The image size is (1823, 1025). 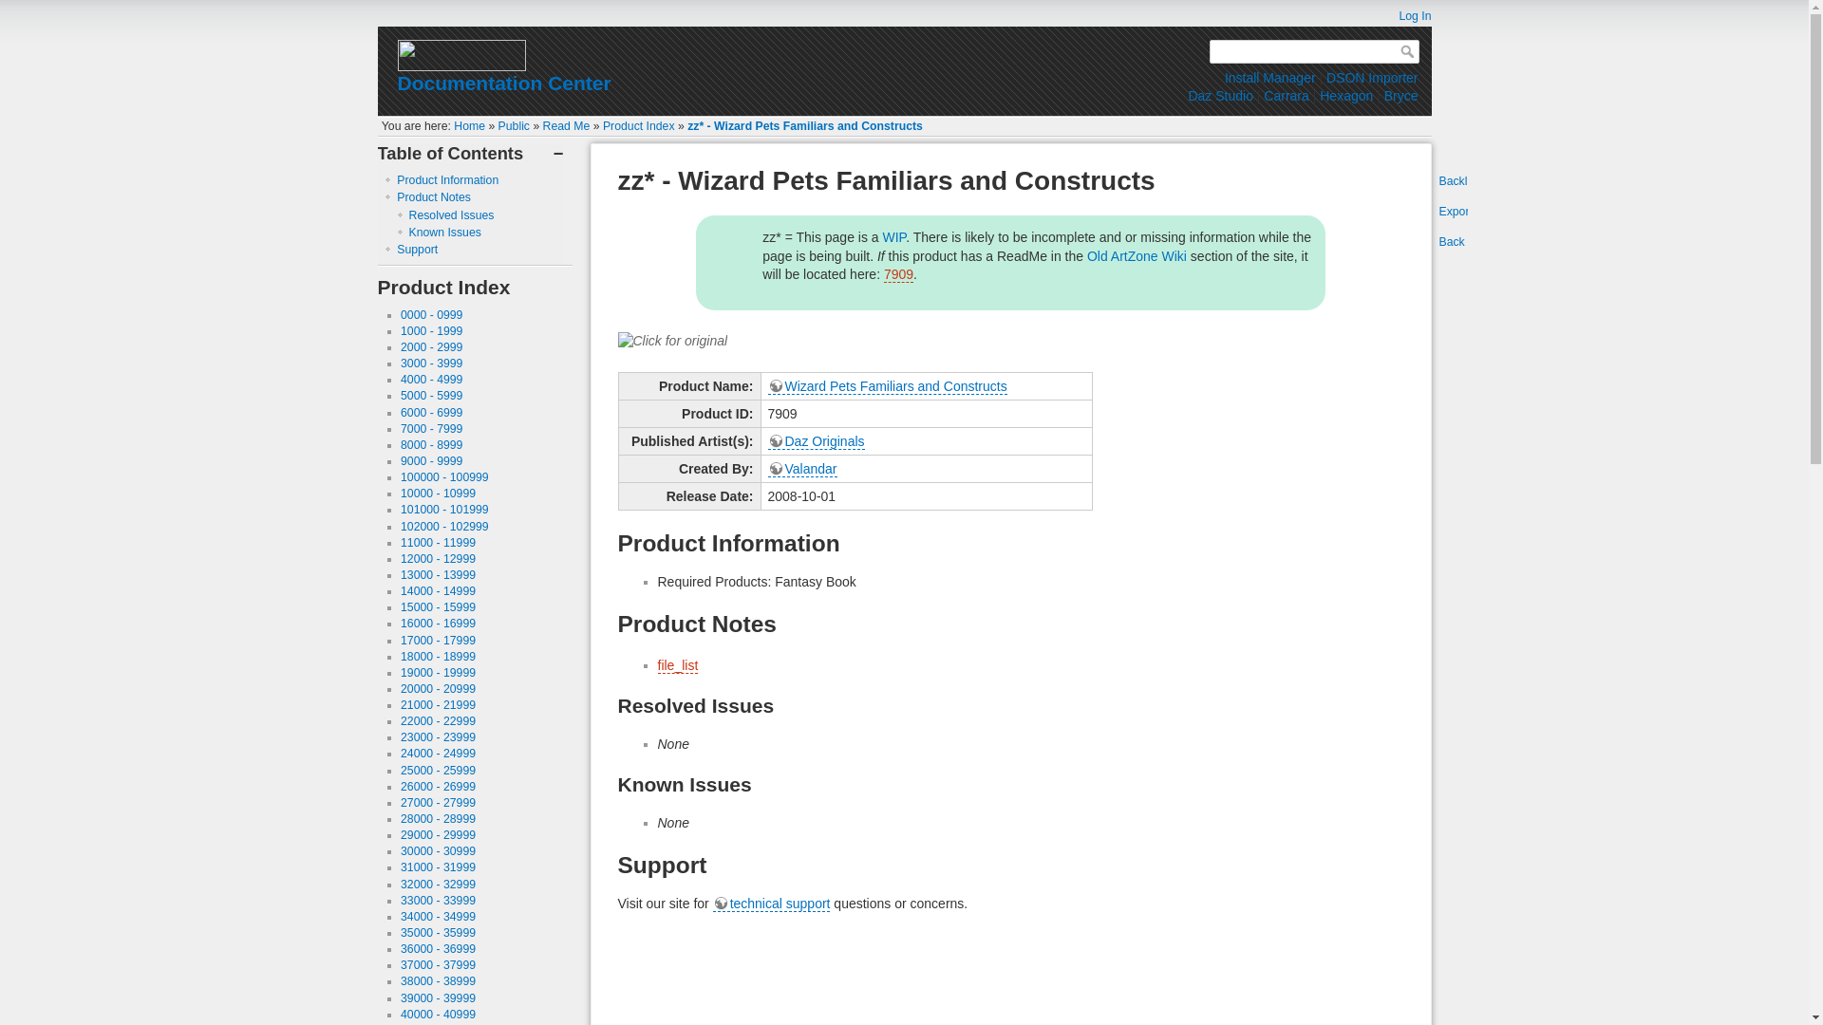 What do you see at coordinates (439, 494) in the screenshot?
I see `10000 - 10999` at bounding box center [439, 494].